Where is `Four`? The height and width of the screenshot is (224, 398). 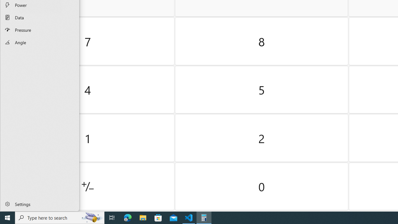 Four is located at coordinates (88, 90).